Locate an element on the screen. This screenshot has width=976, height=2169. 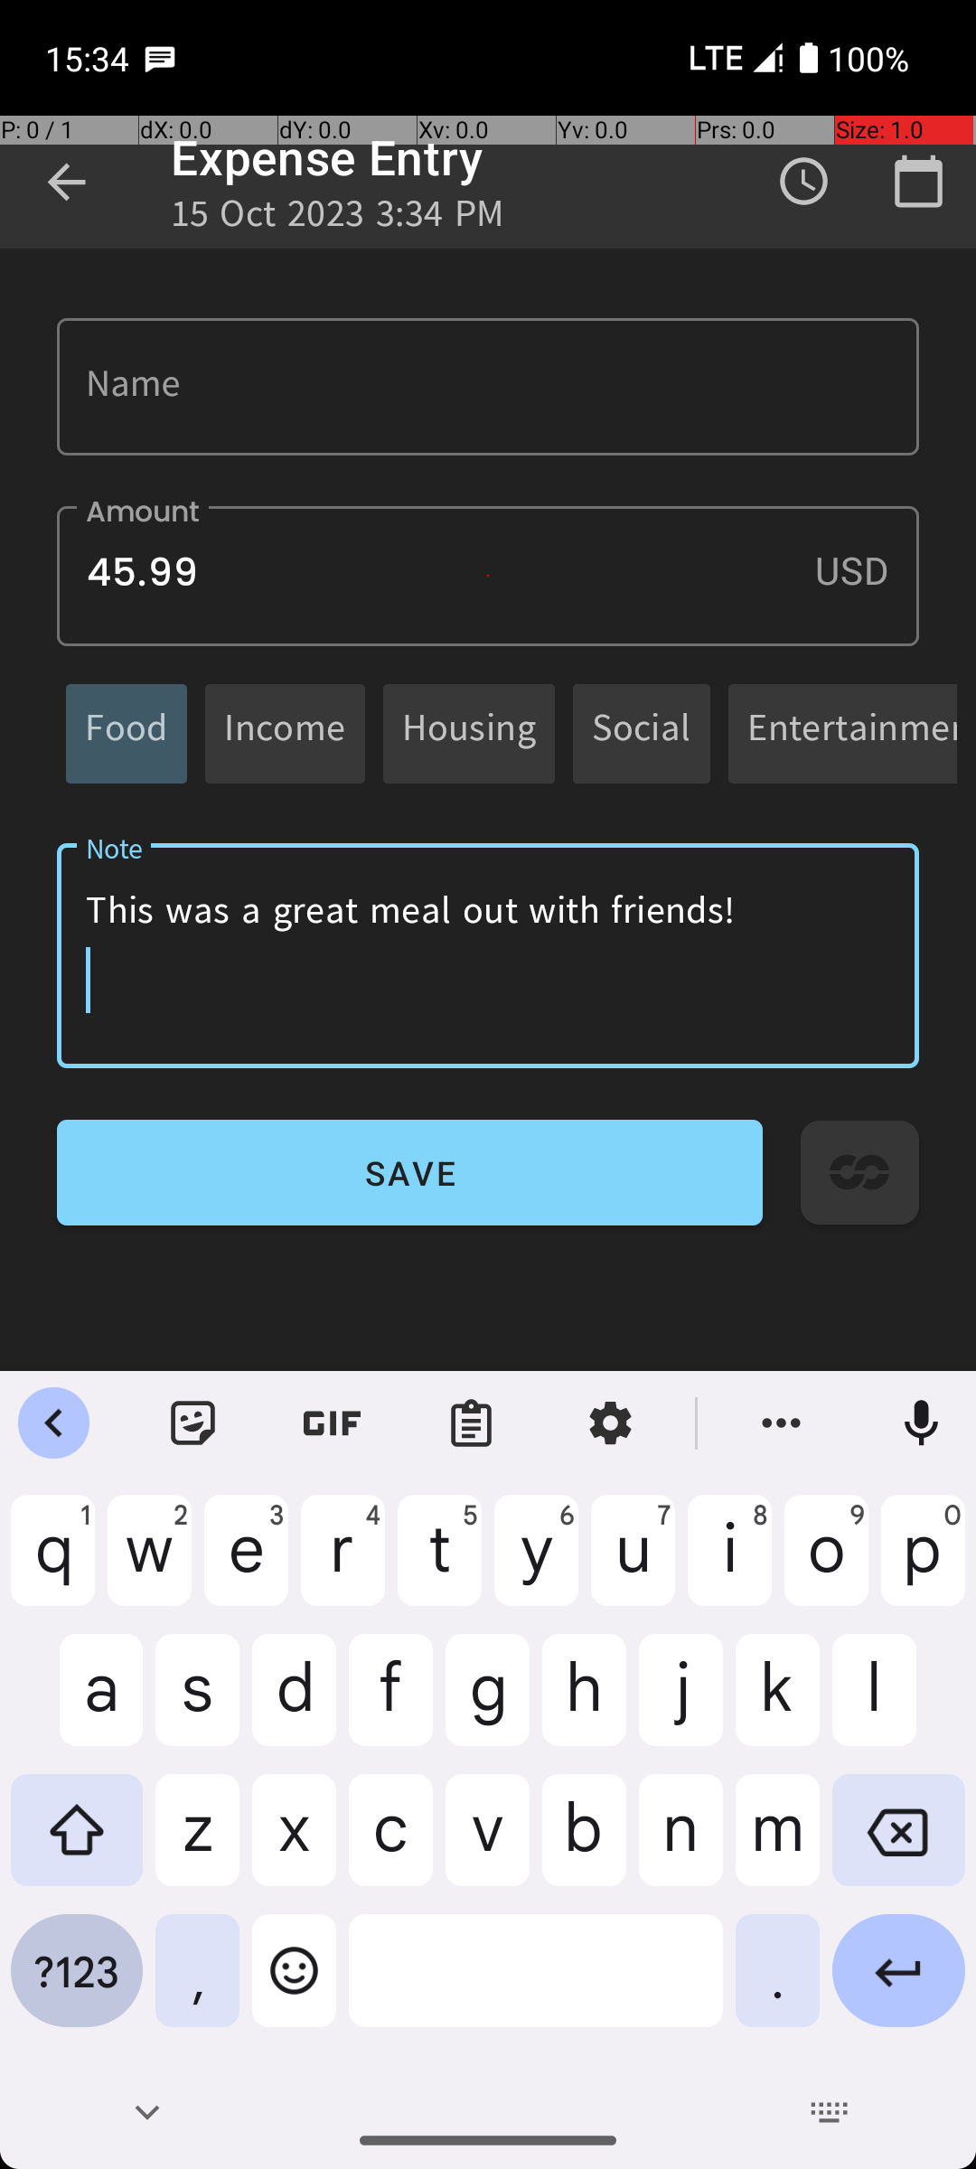
45.99 is located at coordinates (488, 577).